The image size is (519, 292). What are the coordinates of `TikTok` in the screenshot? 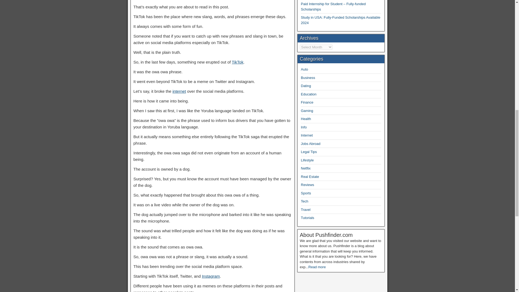 It's located at (238, 62).